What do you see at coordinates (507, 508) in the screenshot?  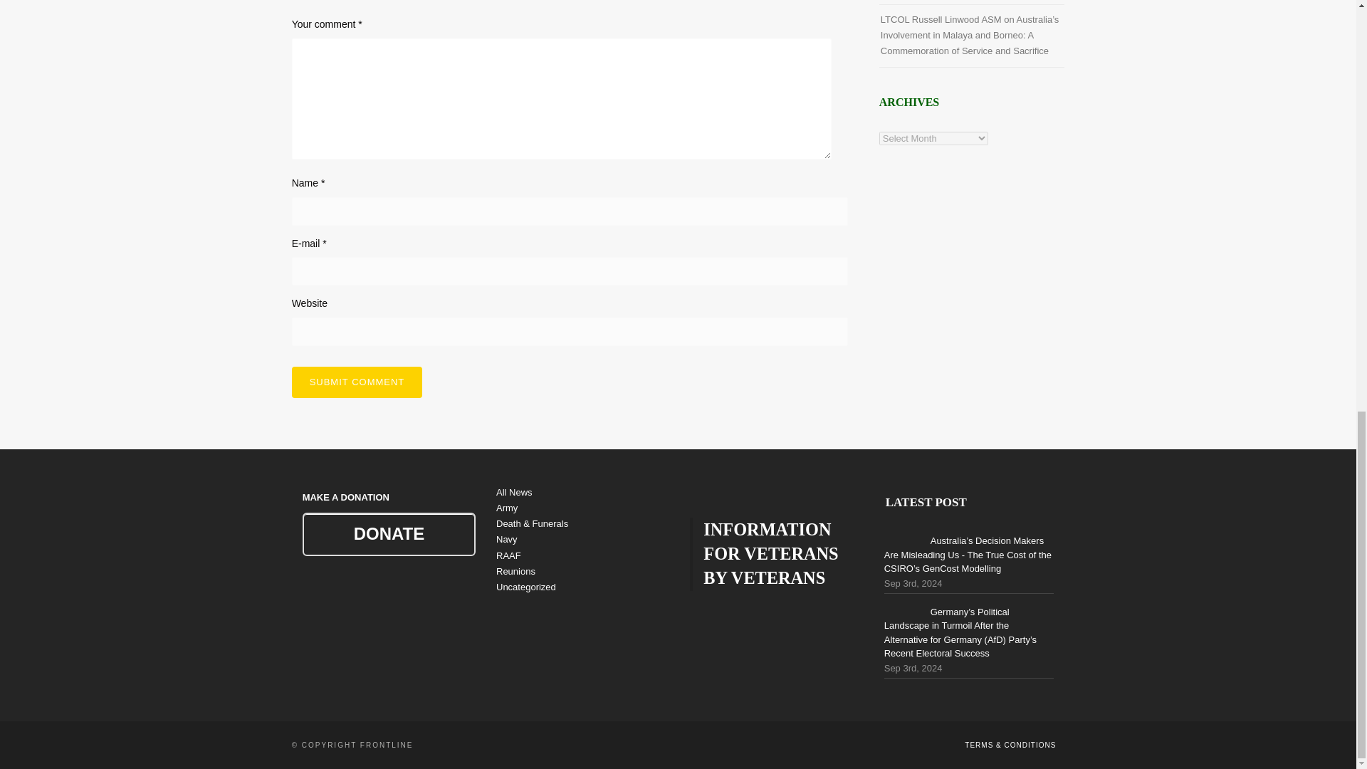 I see `Army` at bounding box center [507, 508].